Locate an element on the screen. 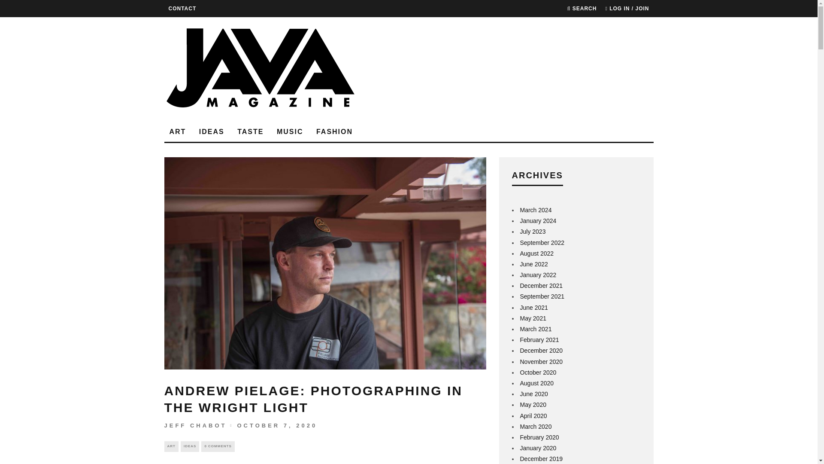  IDEAS is located at coordinates (212, 132).